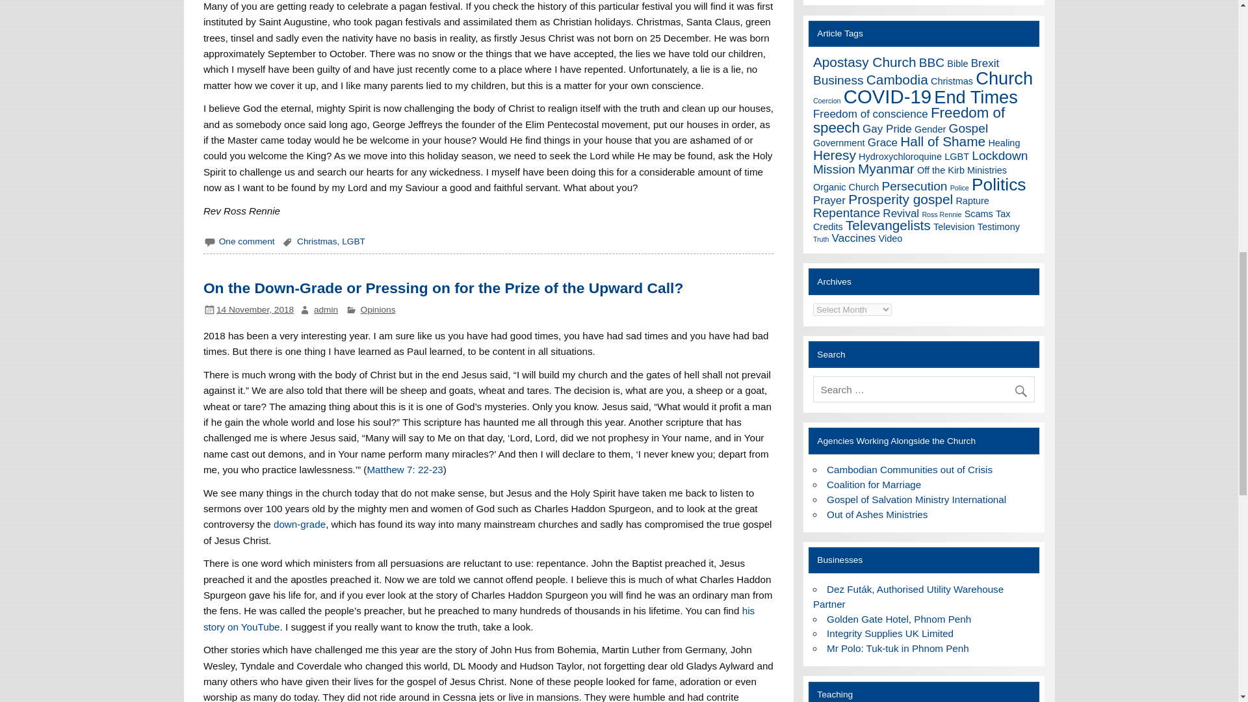  Describe the element at coordinates (326, 309) in the screenshot. I see `admin` at that location.